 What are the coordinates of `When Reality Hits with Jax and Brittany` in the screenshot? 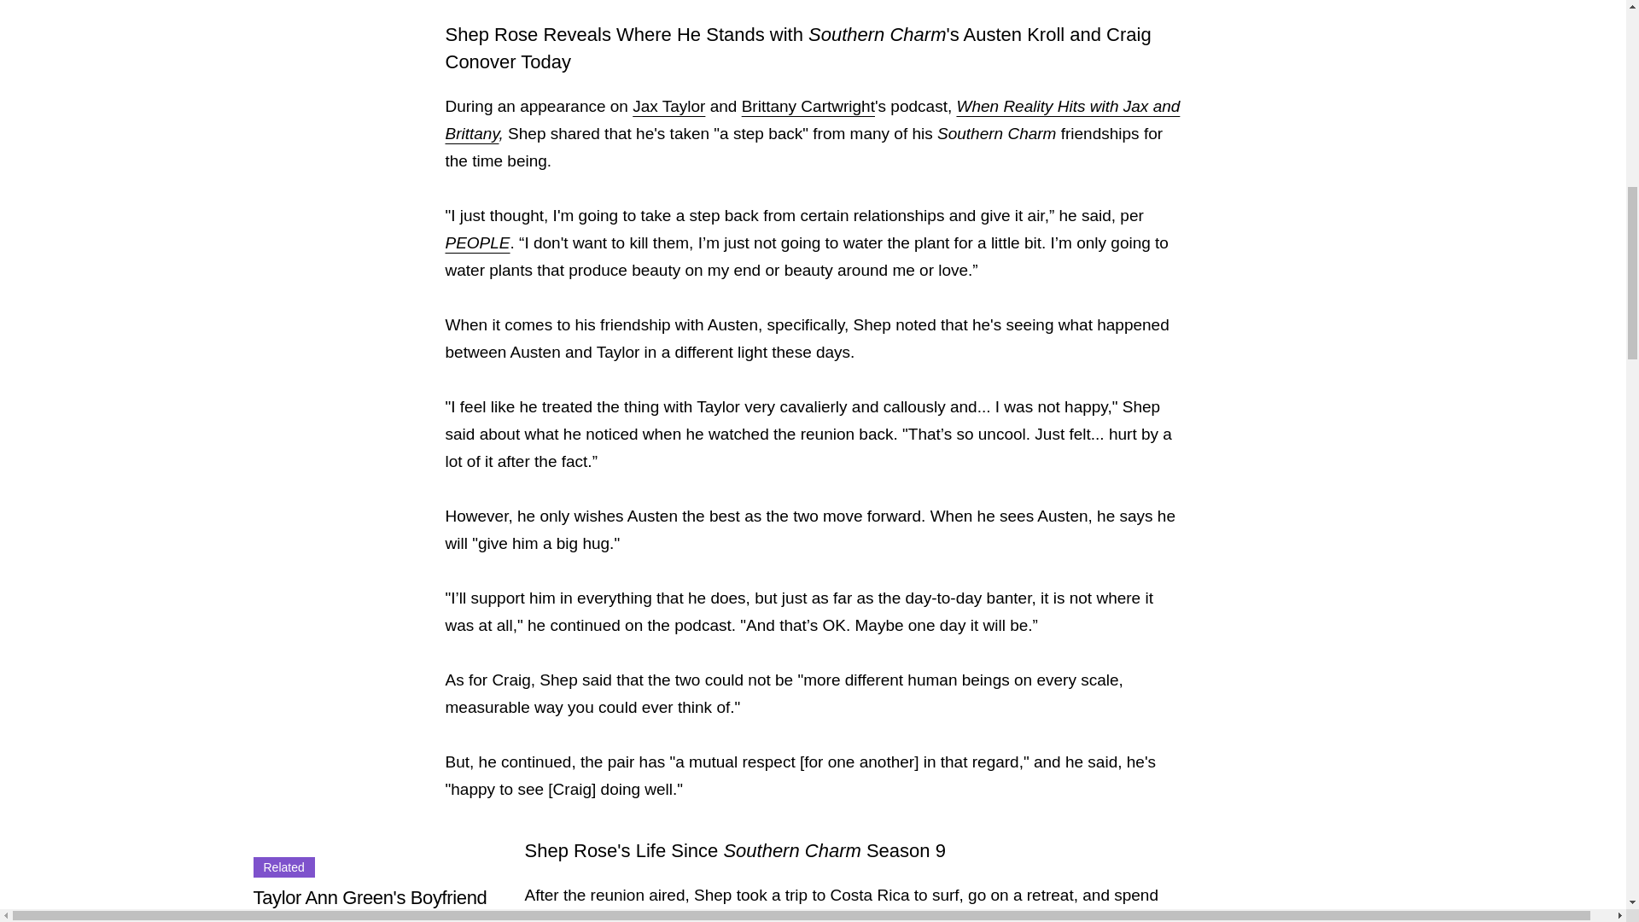 It's located at (813, 120).